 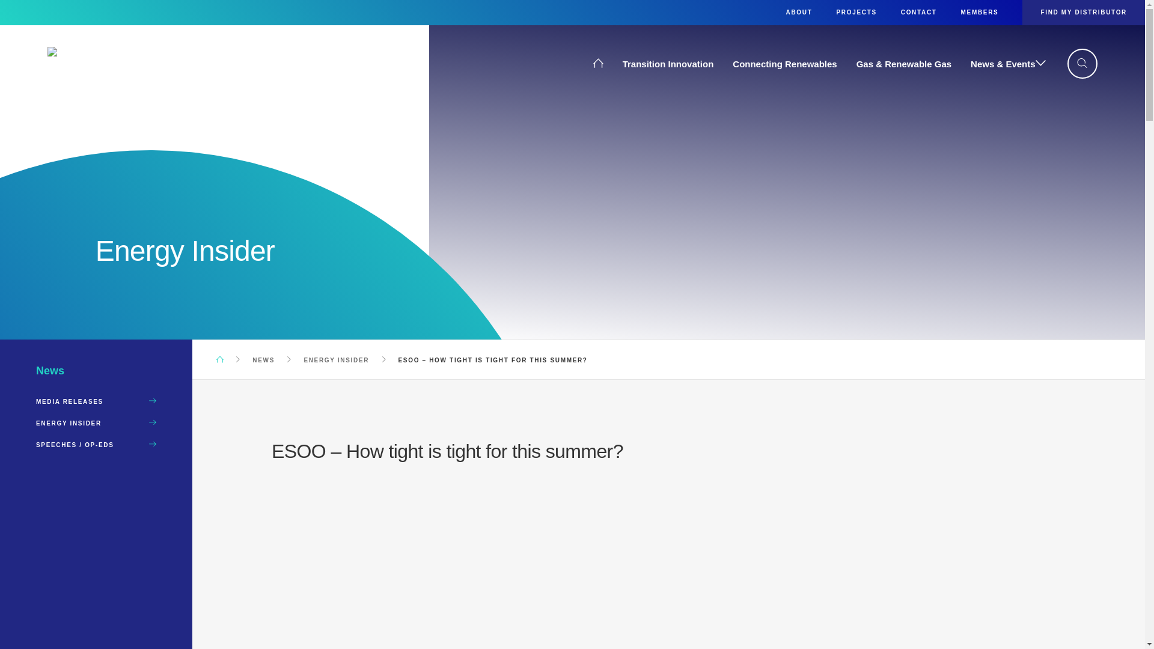 What do you see at coordinates (96, 423) in the screenshot?
I see `ENERGY INSIDER` at bounding box center [96, 423].